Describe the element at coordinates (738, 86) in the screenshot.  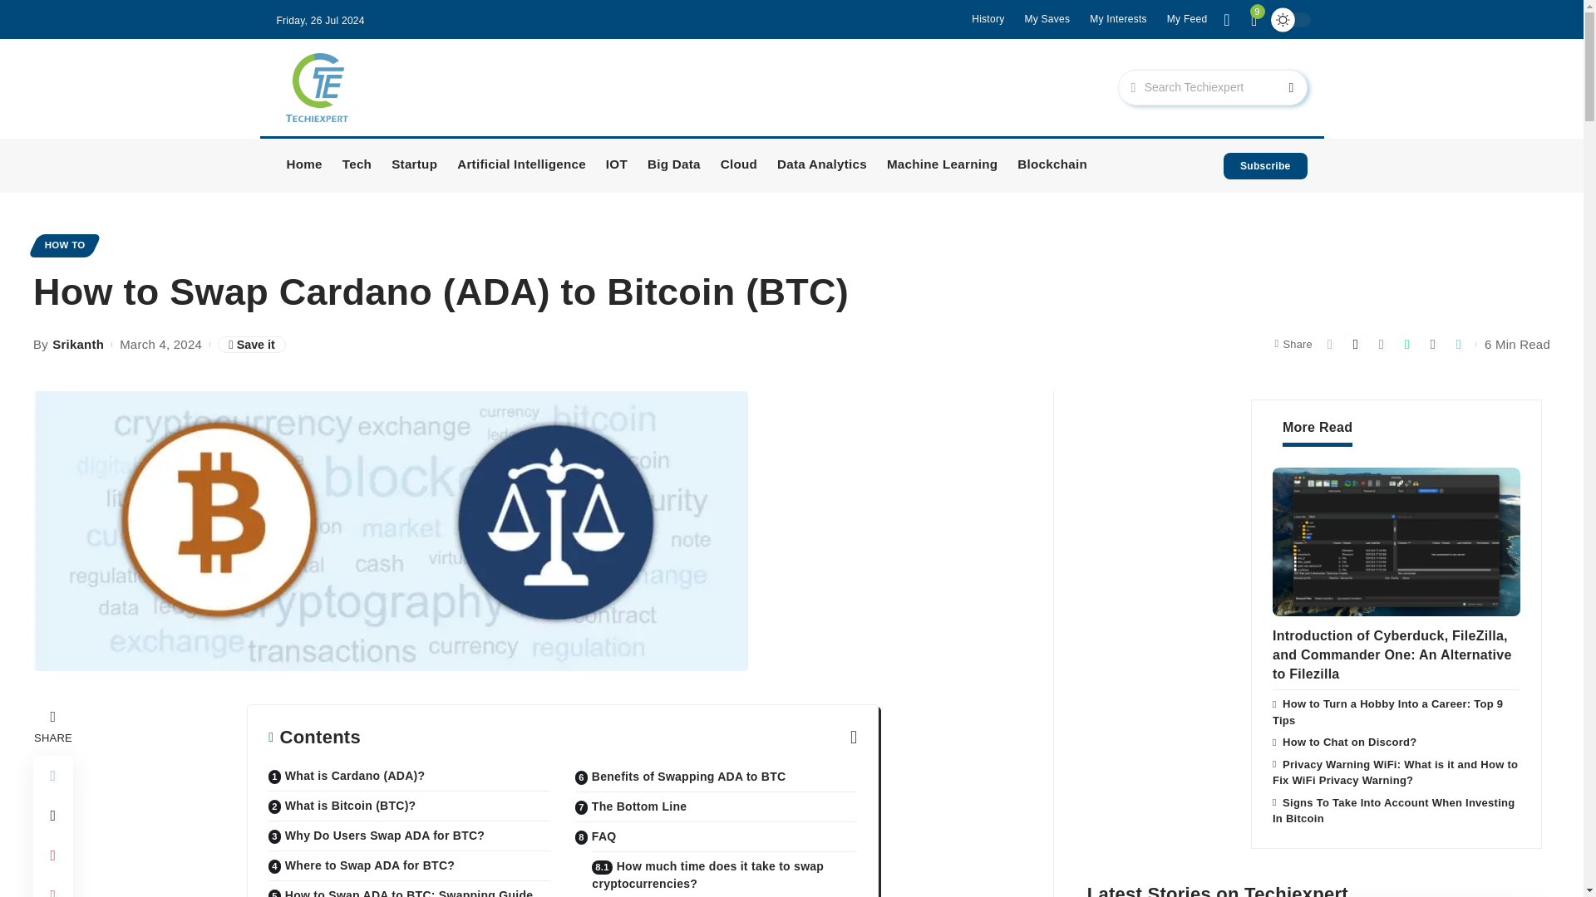
I see `Advertisement` at that location.